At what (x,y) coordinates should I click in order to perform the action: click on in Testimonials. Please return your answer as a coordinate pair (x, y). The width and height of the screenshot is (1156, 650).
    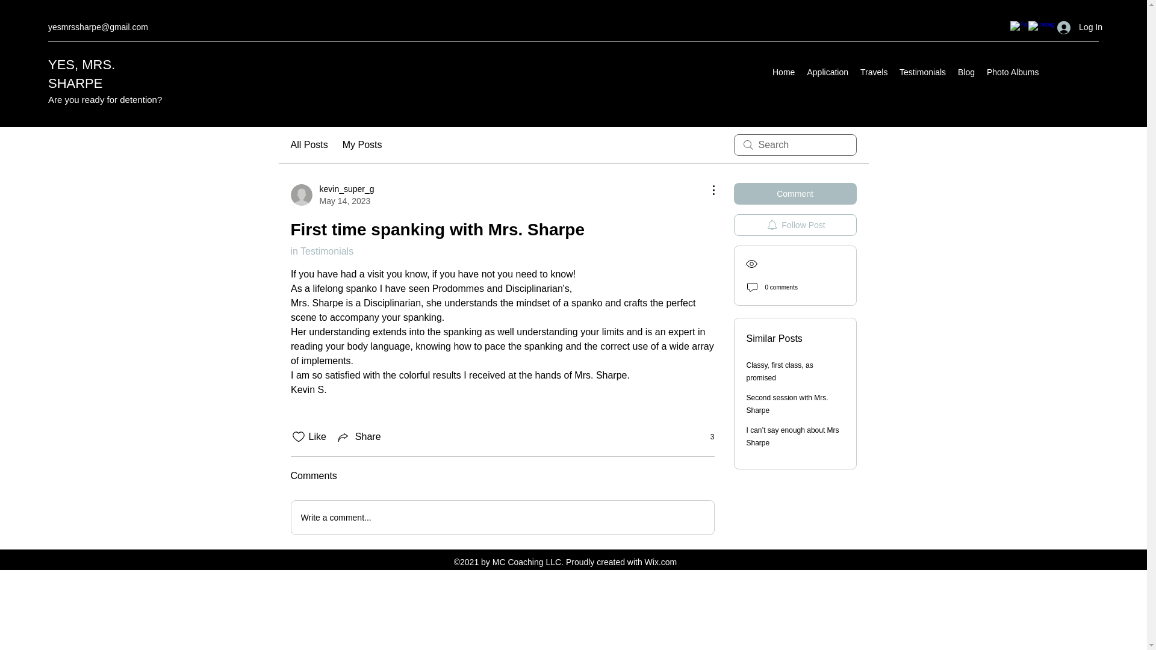
    Looking at the image, I should click on (322, 251).